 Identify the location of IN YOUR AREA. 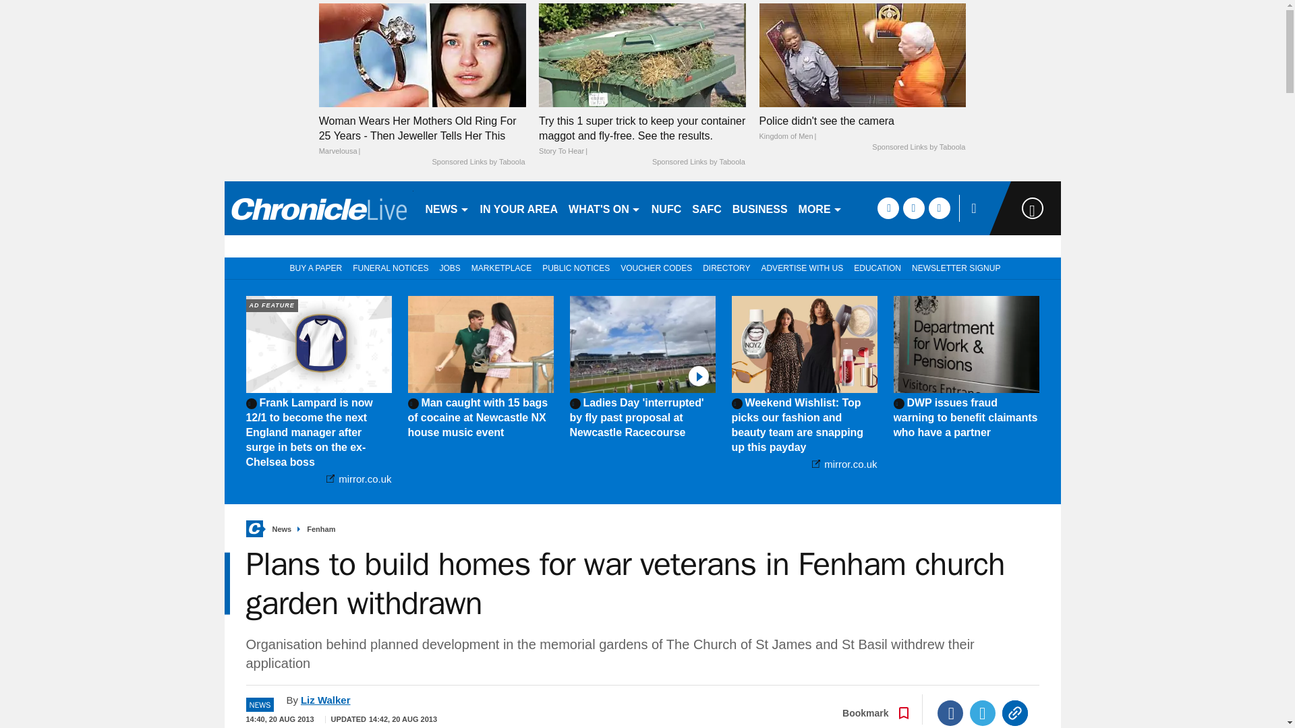
(519, 208).